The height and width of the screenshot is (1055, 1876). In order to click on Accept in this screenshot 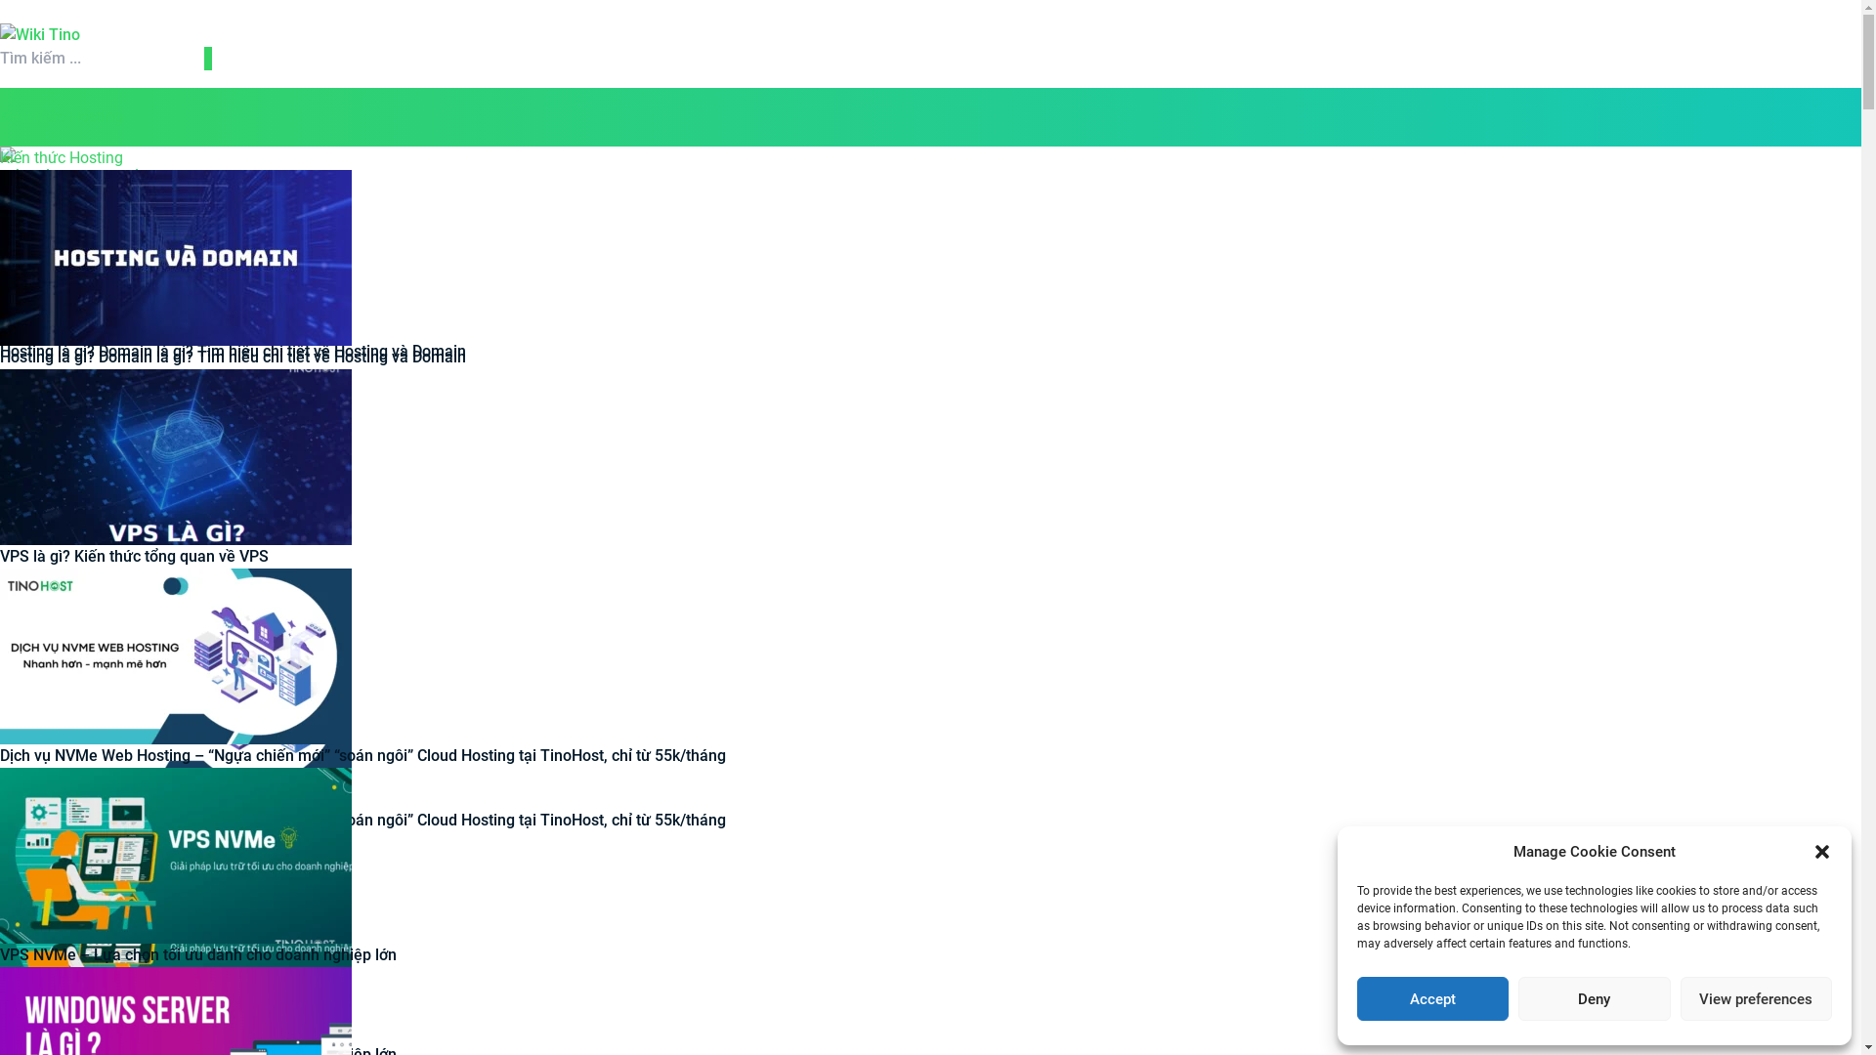, I will do `click(1432, 998)`.